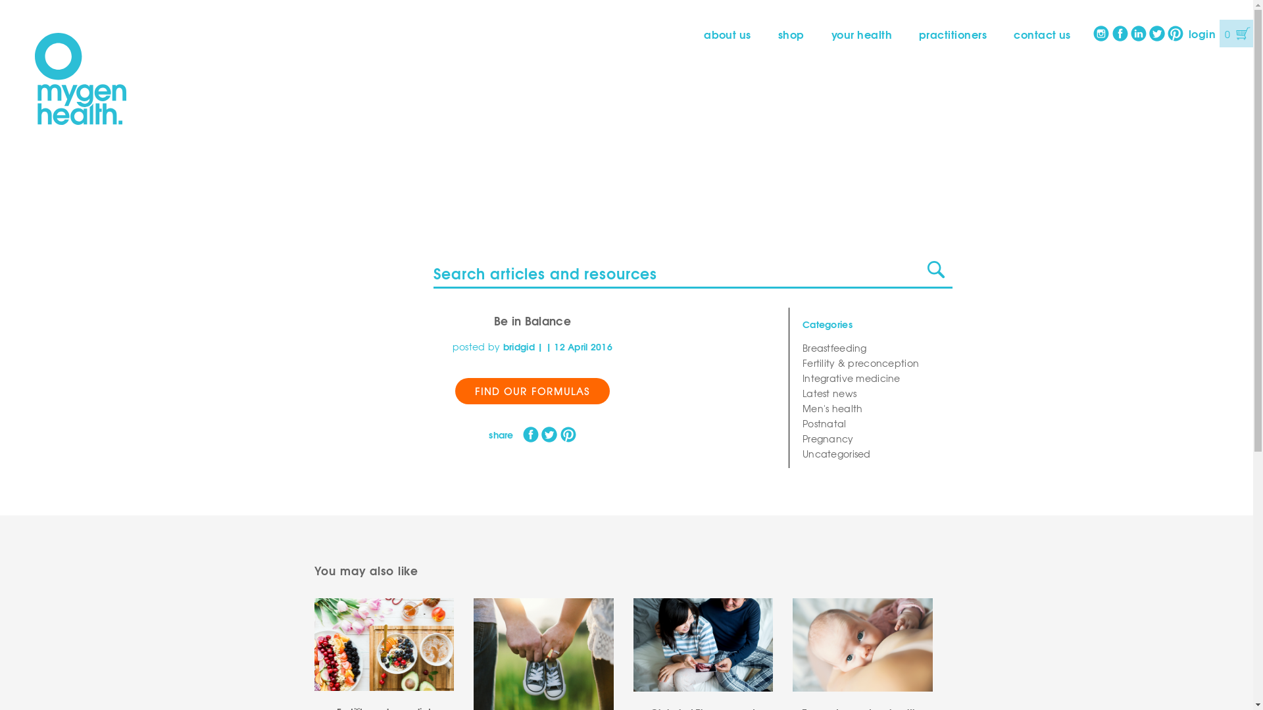  Describe the element at coordinates (871, 393) in the screenshot. I see `Latest news` at that location.